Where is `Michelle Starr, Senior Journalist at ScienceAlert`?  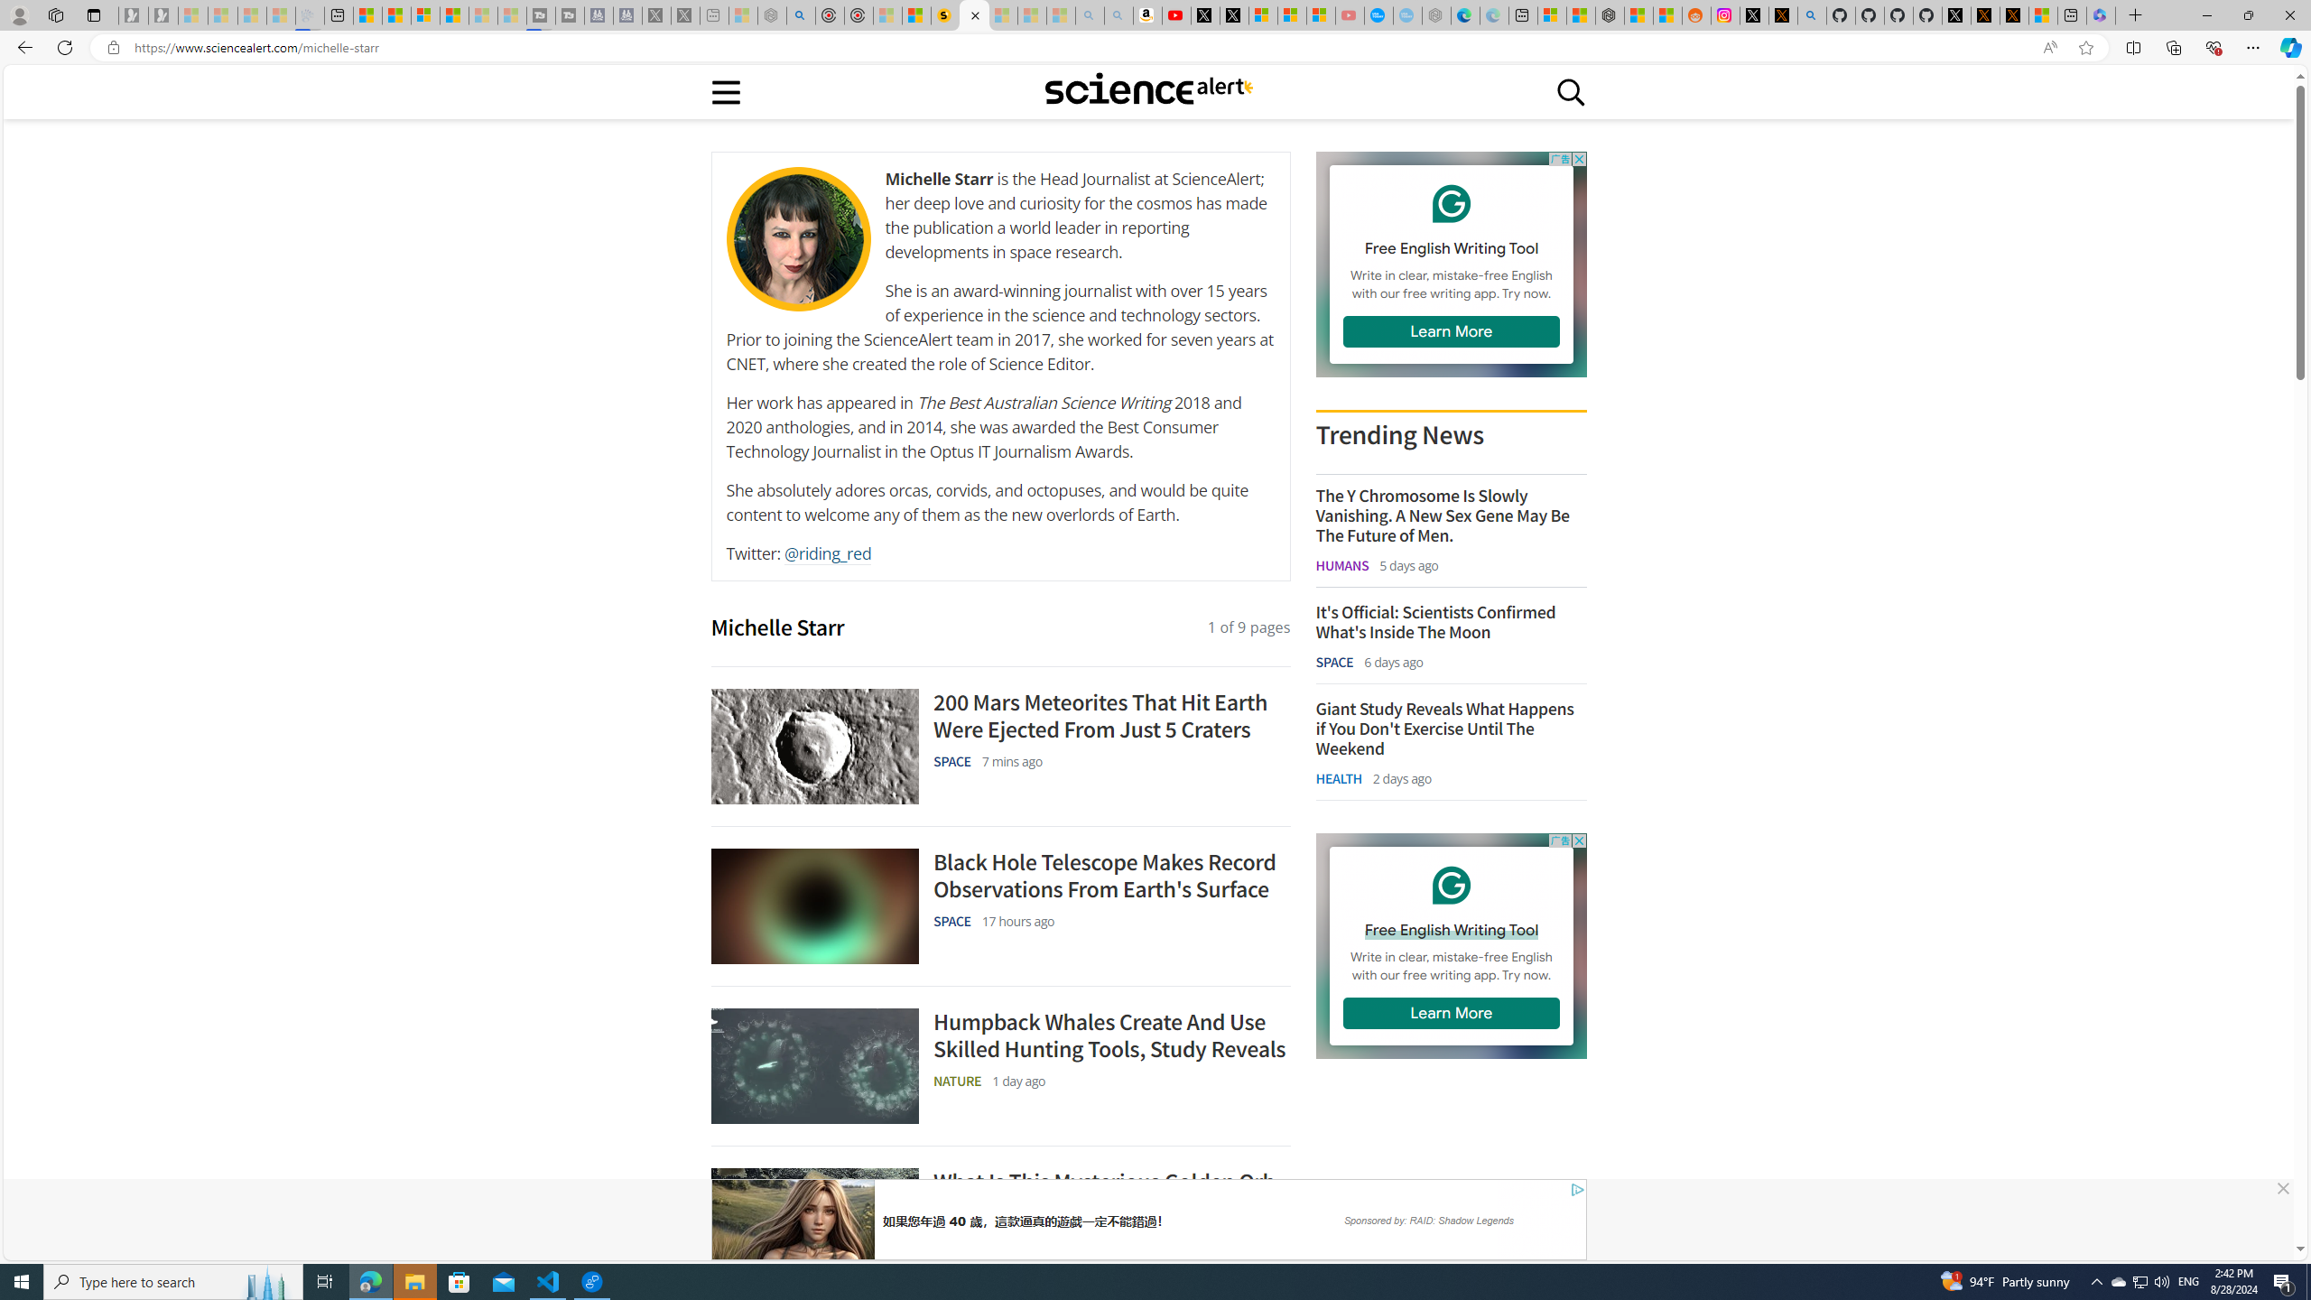 Michelle Starr, Senior Journalist at ScienceAlert is located at coordinates (973, 15).